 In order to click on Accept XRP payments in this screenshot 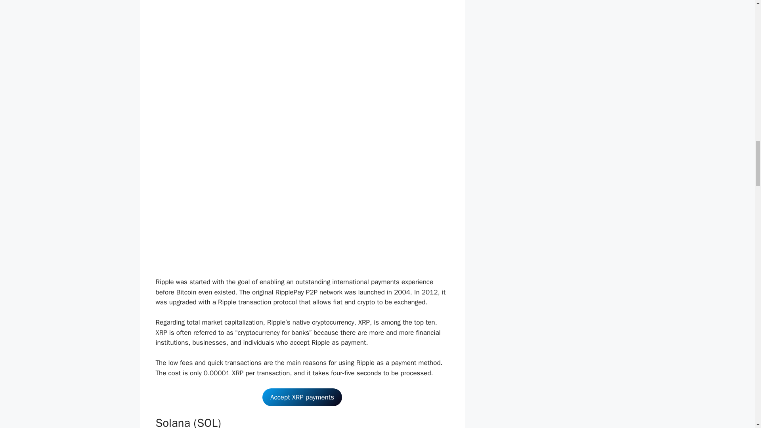, I will do `click(302, 397)`.